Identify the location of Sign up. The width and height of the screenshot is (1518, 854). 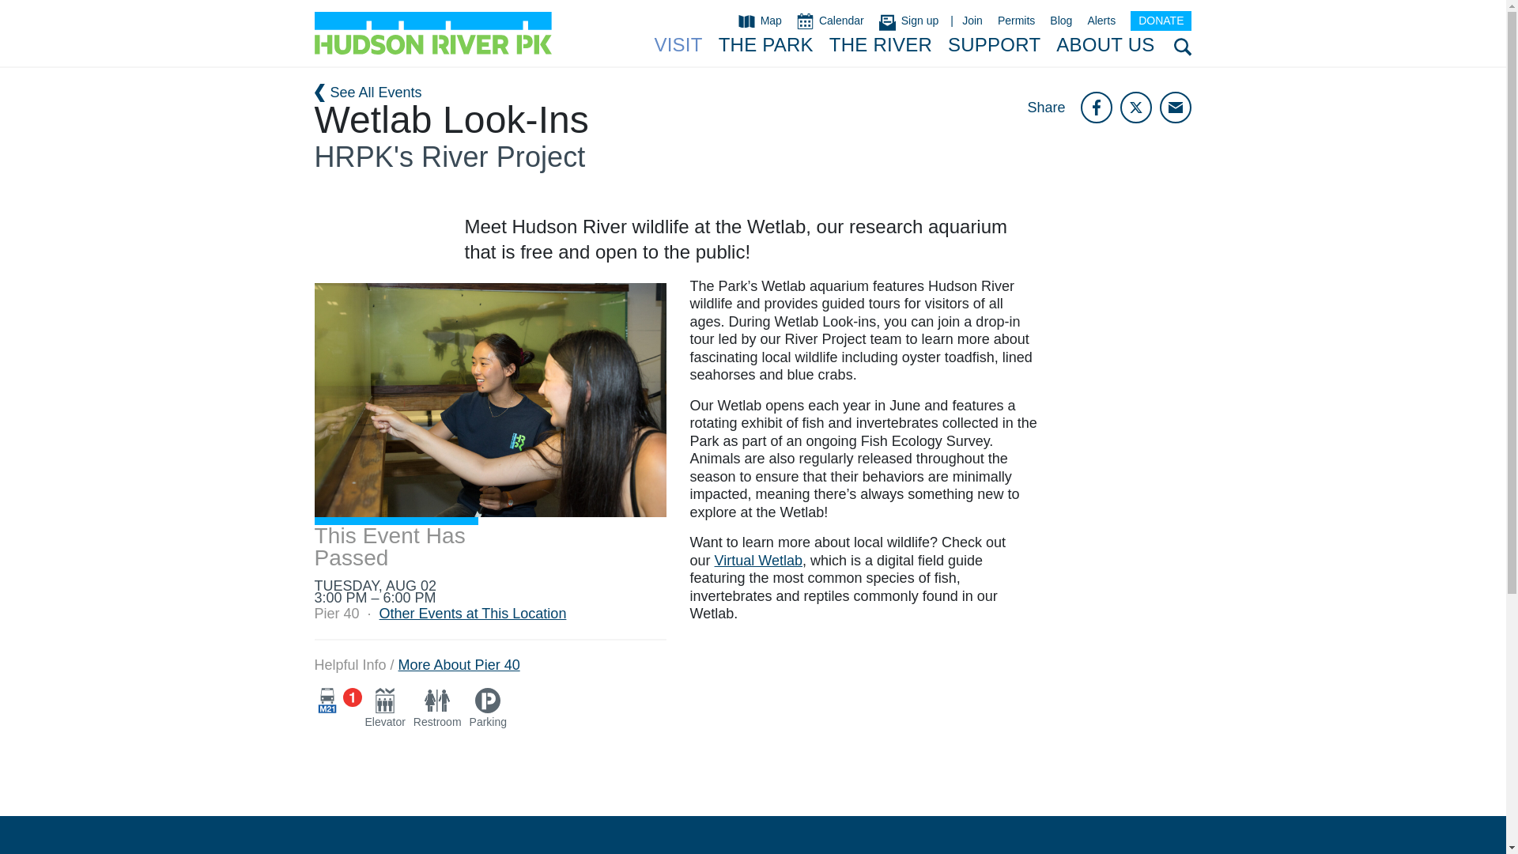
(908, 21).